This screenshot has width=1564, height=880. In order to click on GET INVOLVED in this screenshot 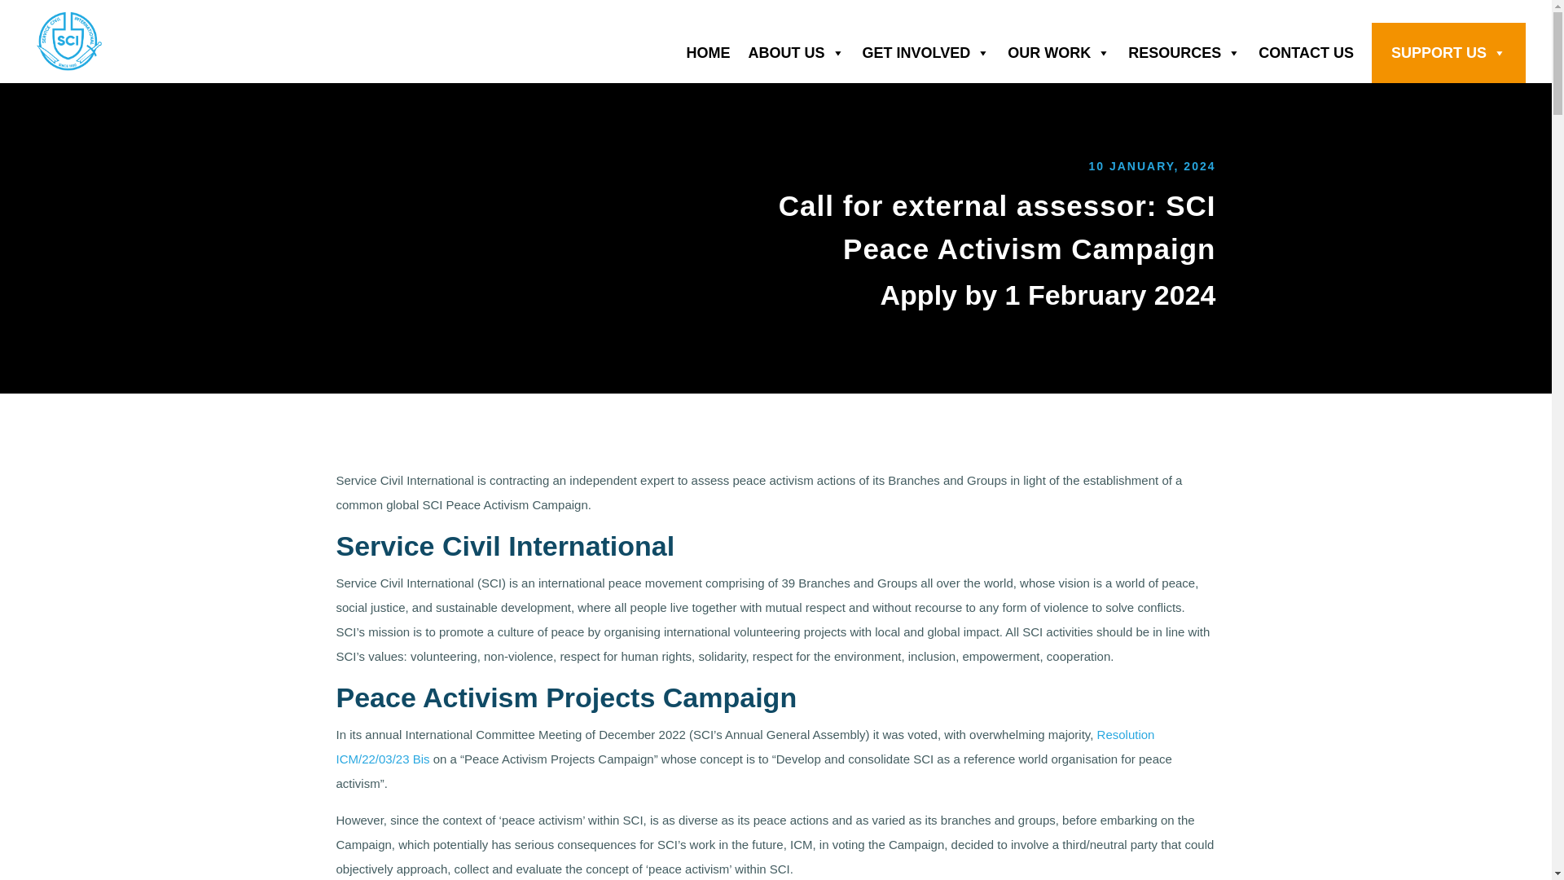, I will do `click(935, 53)`.